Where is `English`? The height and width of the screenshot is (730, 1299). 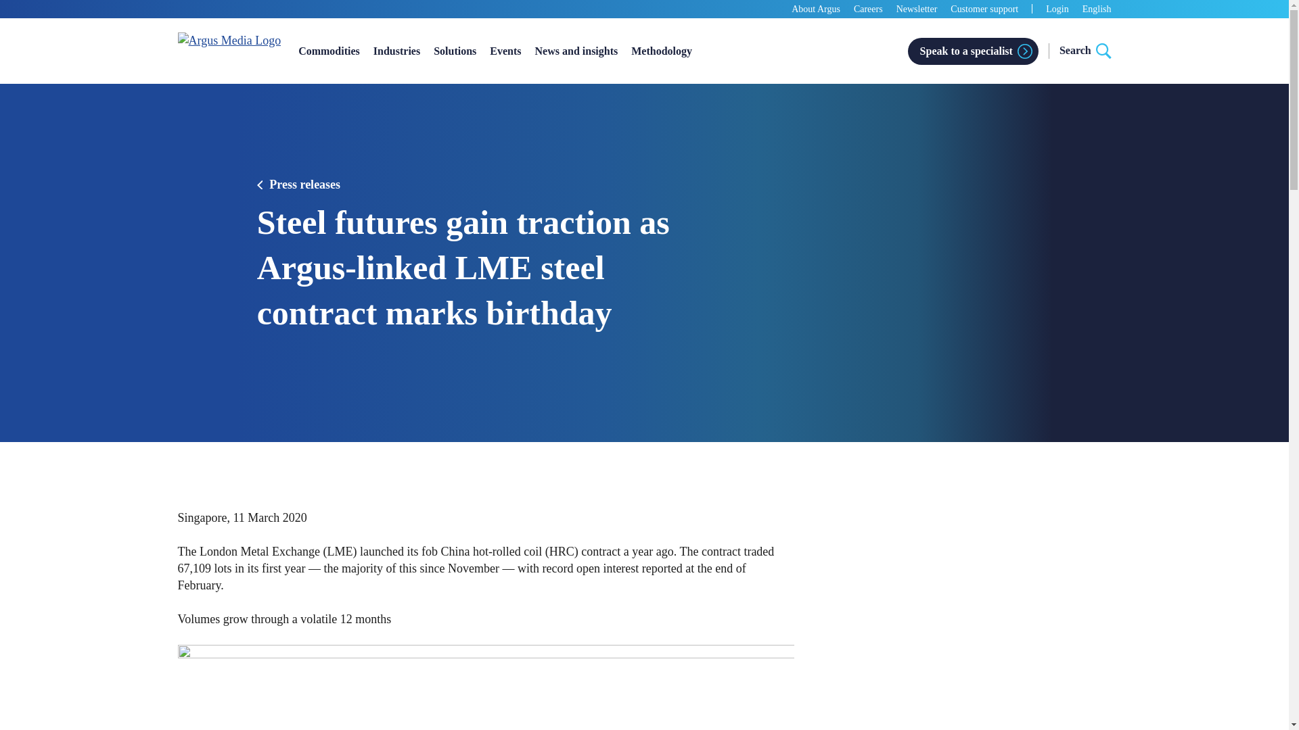
English is located at coordinates (1097, 9).